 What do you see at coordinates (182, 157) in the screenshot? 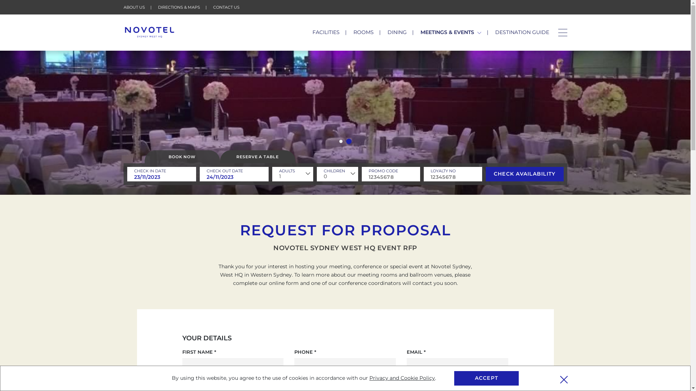
I see `BOOK NOW` at bounding box center [182, 157].